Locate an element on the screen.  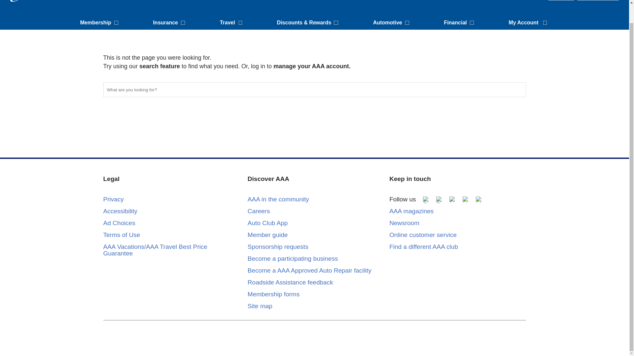
Travel is located at coordinates (232, 23).